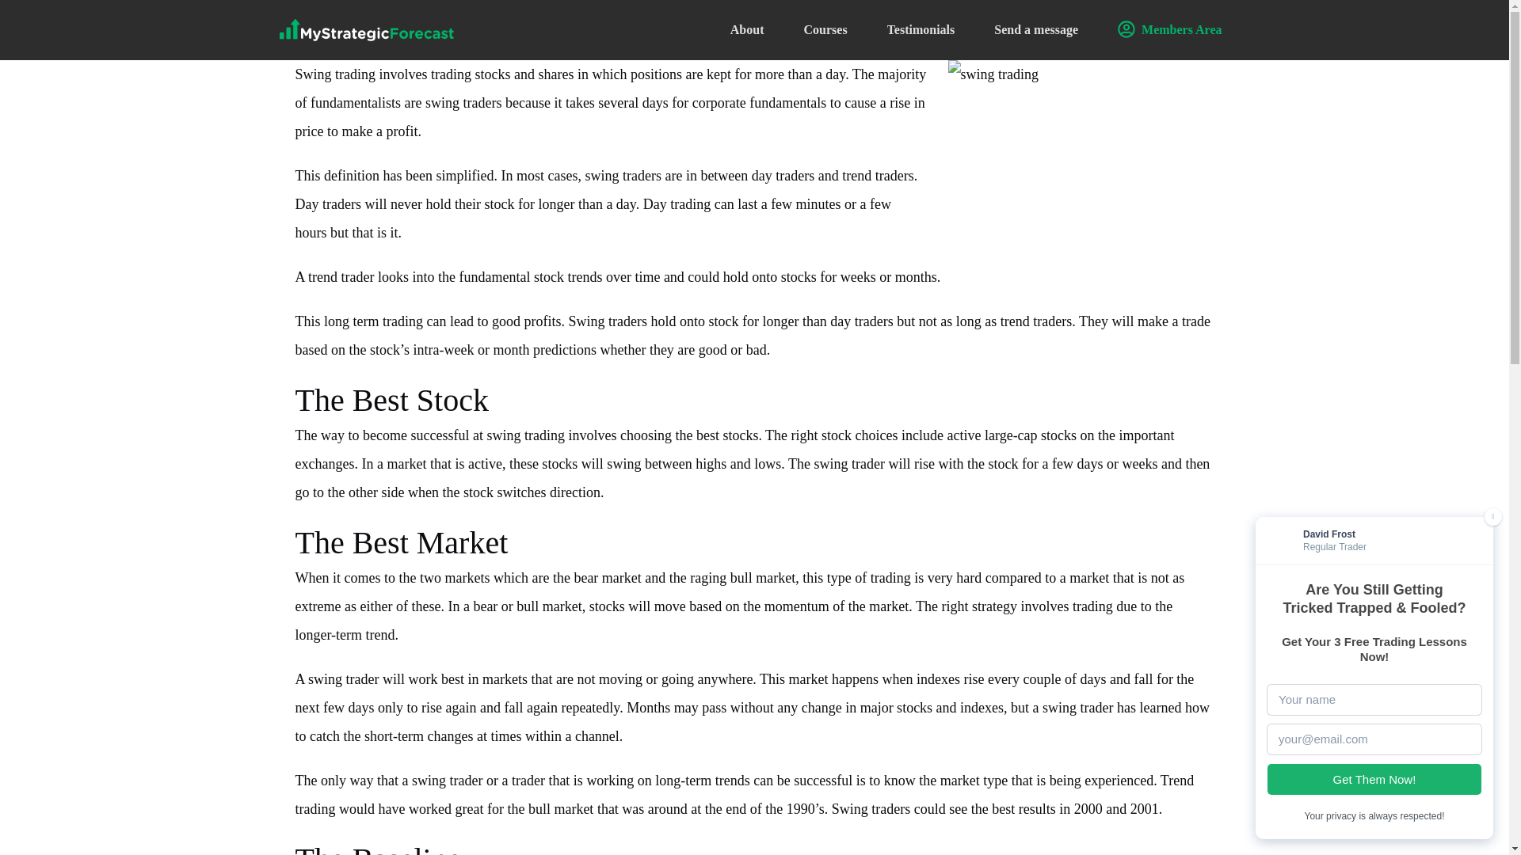 The image size is (1521, 855). What do you see at coordinates (747, 30) in the screenshot?
I see `About` at bounding box center [747, 30].